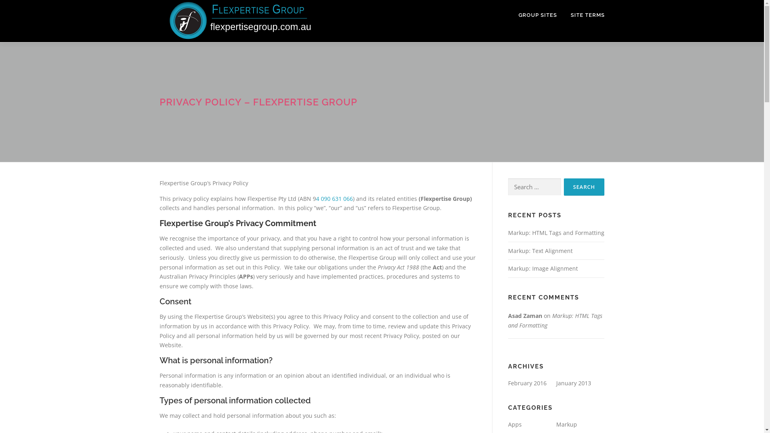 This screenshot has width=770, height=433. What do you see at coordinates (573, 383) in the screenshot?
I see `January 2013` at bounding box center [573, 383].